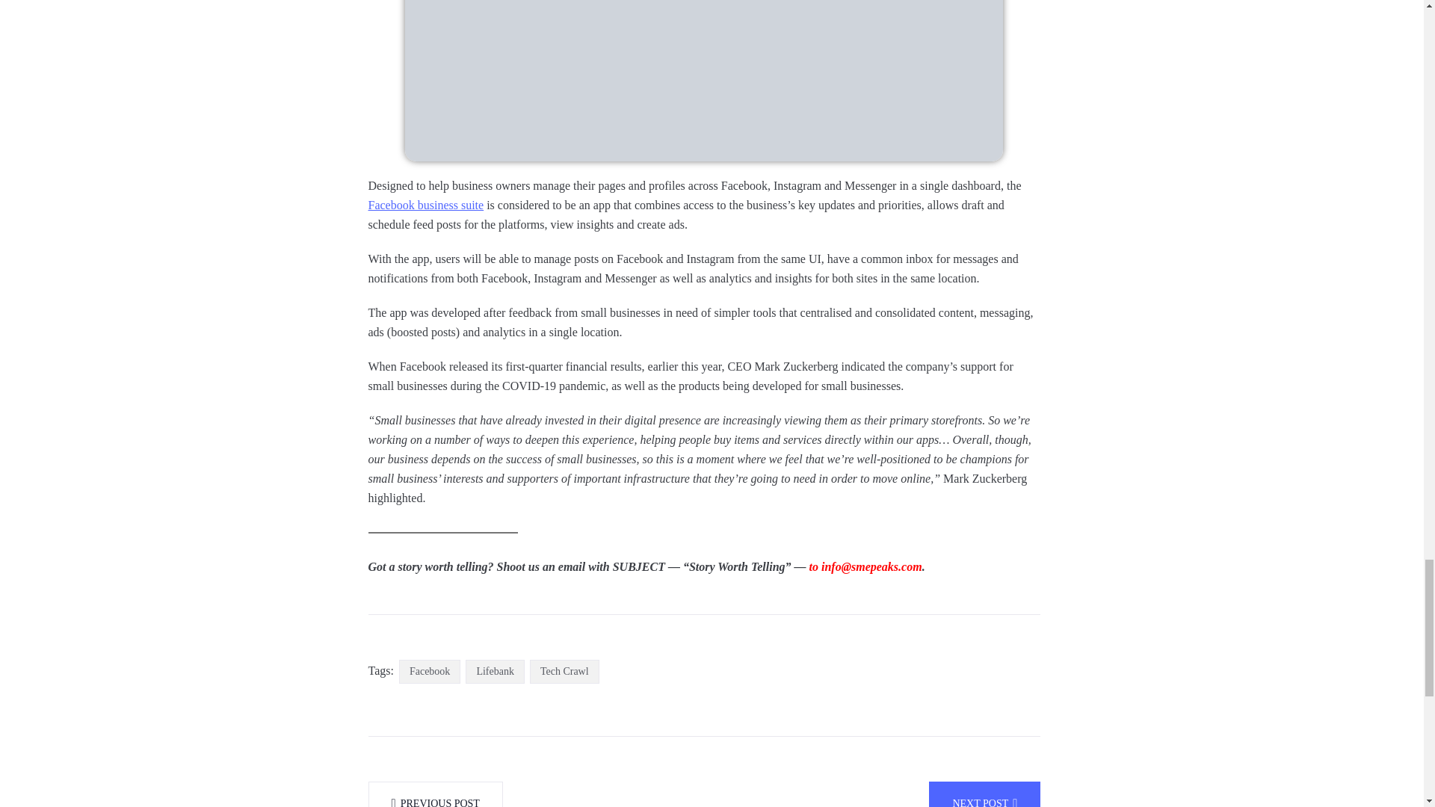 This screenshot has height=807, width=1435. Describe the element at coordinates (429, 672) in the screenshot. I see `Facebook` at that location.